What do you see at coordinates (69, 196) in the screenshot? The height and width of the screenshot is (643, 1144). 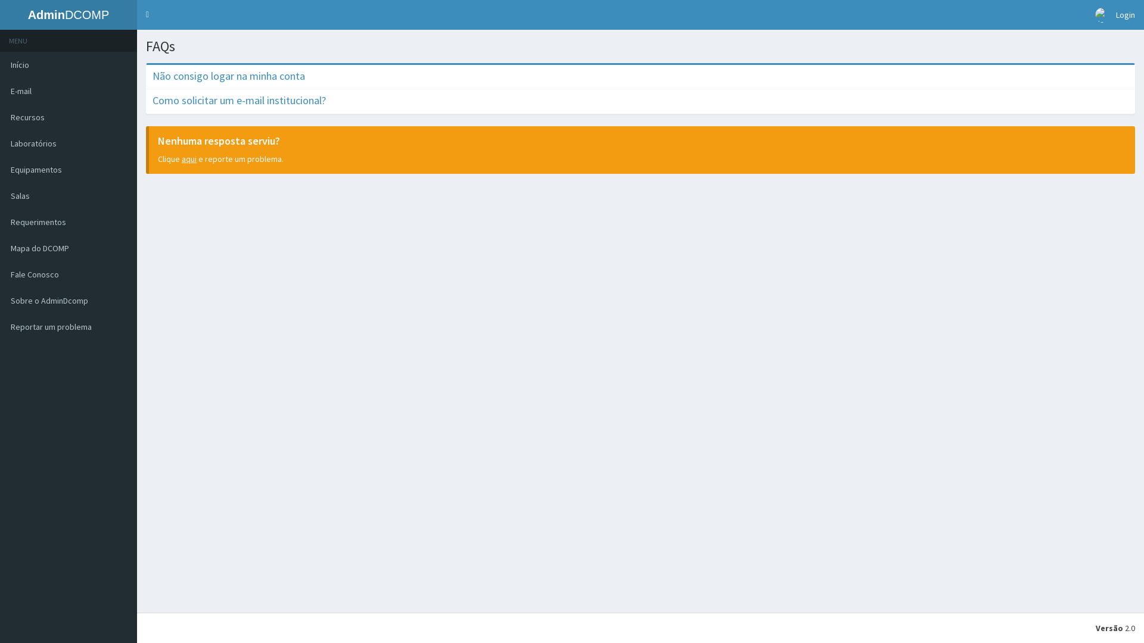 I see `Salas` at bounding box center [69, 196].